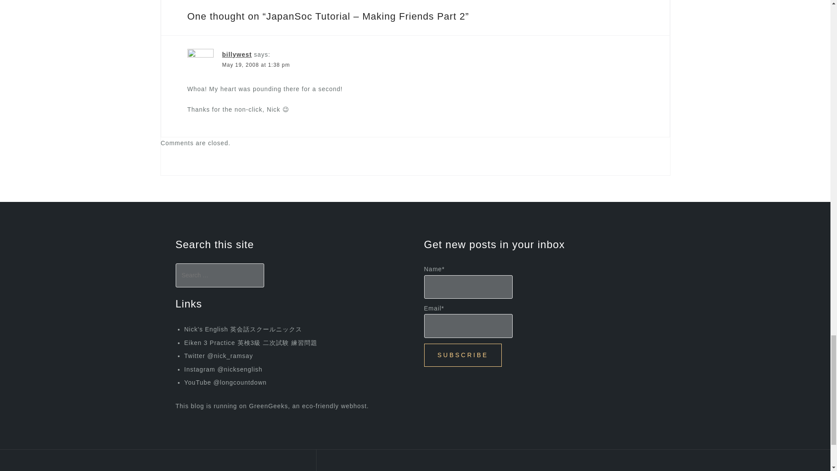 The height and width of the screenshot is (471, 837). Describe the element at coordinates (268, 406) in the screenshot. I see `GreenGeeks` at that location.